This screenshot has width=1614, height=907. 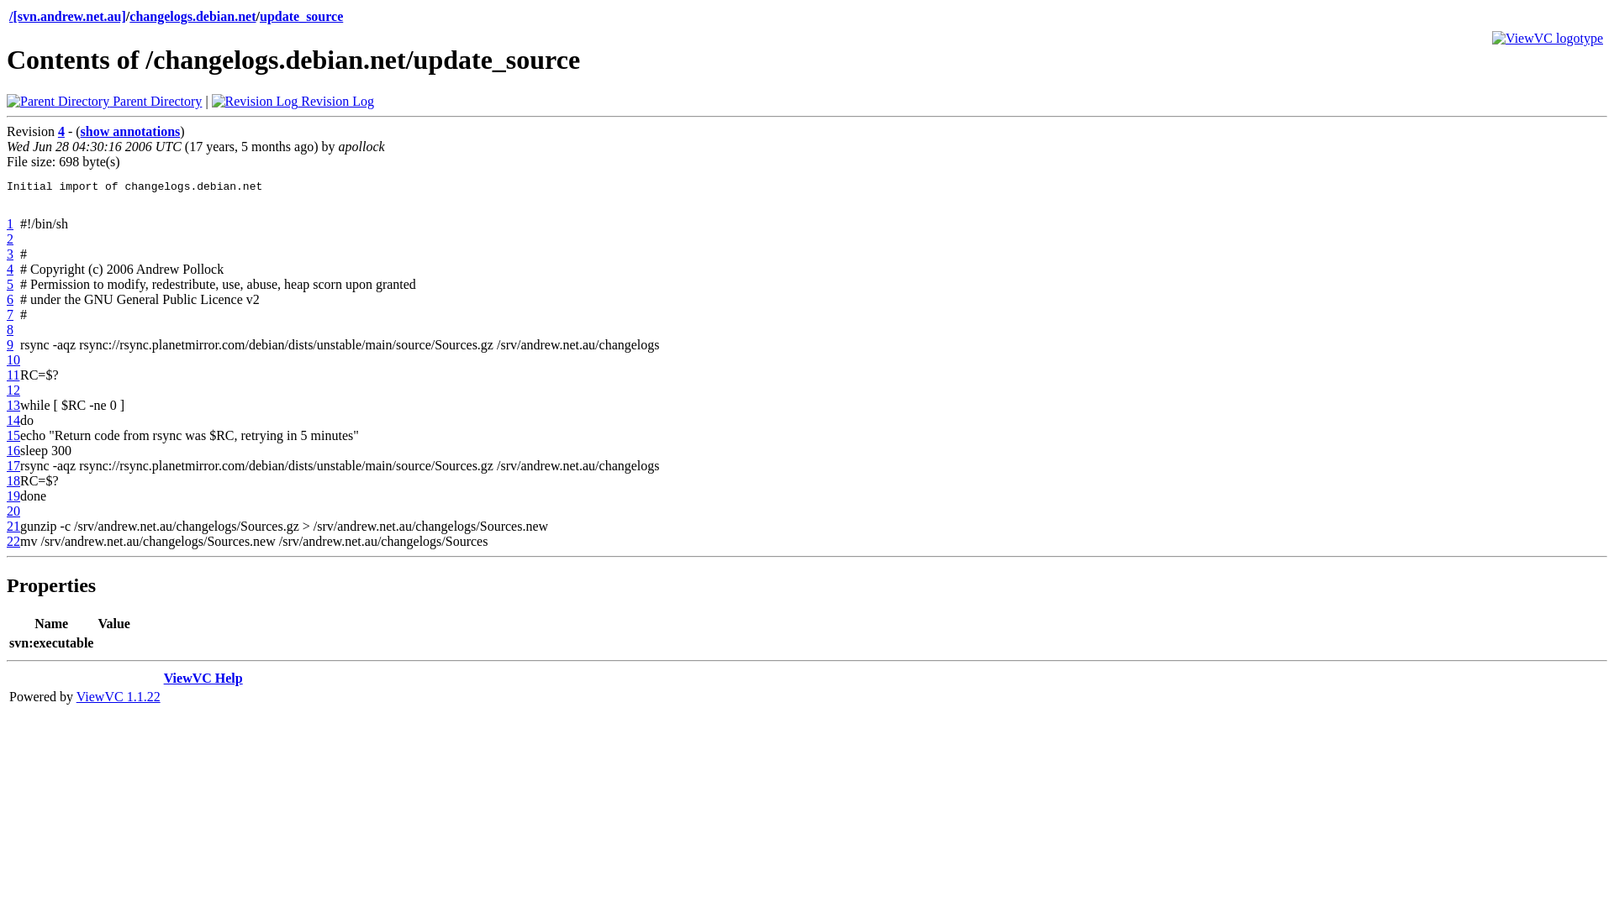 What do you see at coordinates (13, 390) in the screenshot?
I see `12` at bounding box center [13, 390].